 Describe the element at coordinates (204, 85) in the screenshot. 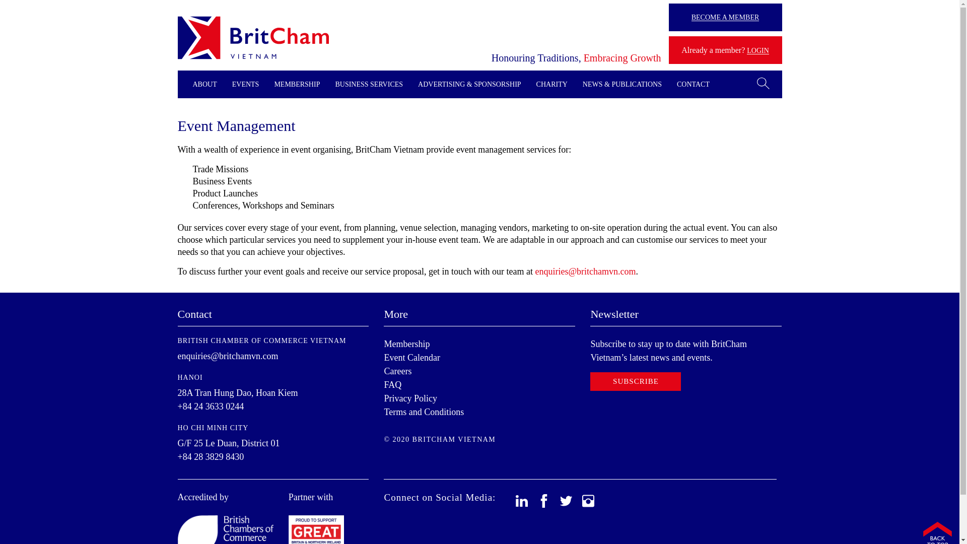

I see `ABOUT` at that location.